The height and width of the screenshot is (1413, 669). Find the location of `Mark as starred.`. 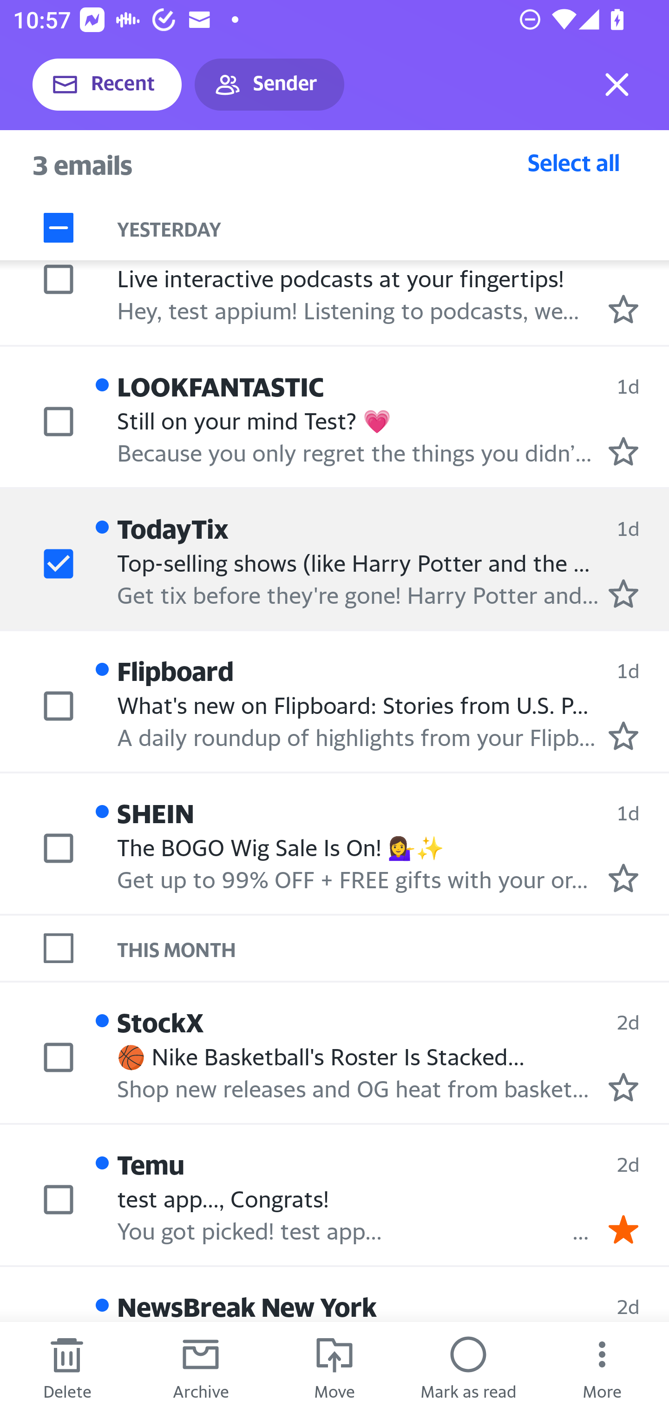

Mark as starred. is located at coordinates (623, 451).